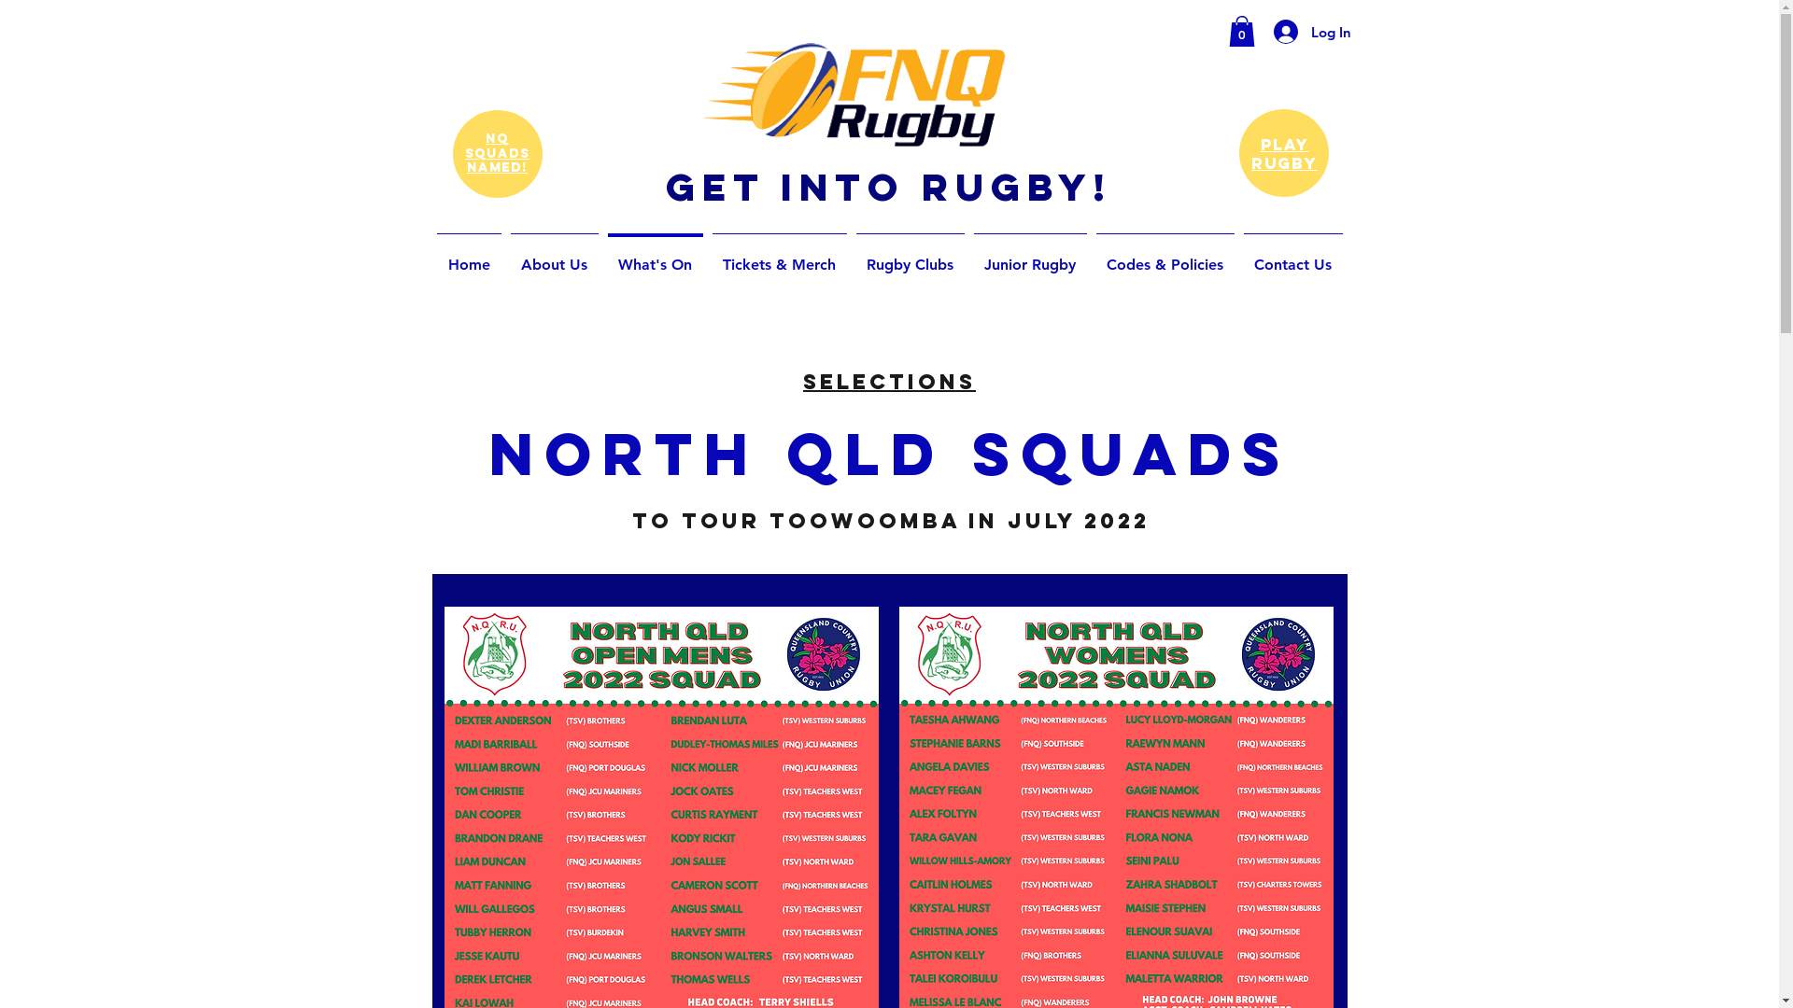 This screenshot has width=1793, height=1008. Describe the element at coordinates (1031, 257) in the screenshot. I see `Junior Rugby` at that location.